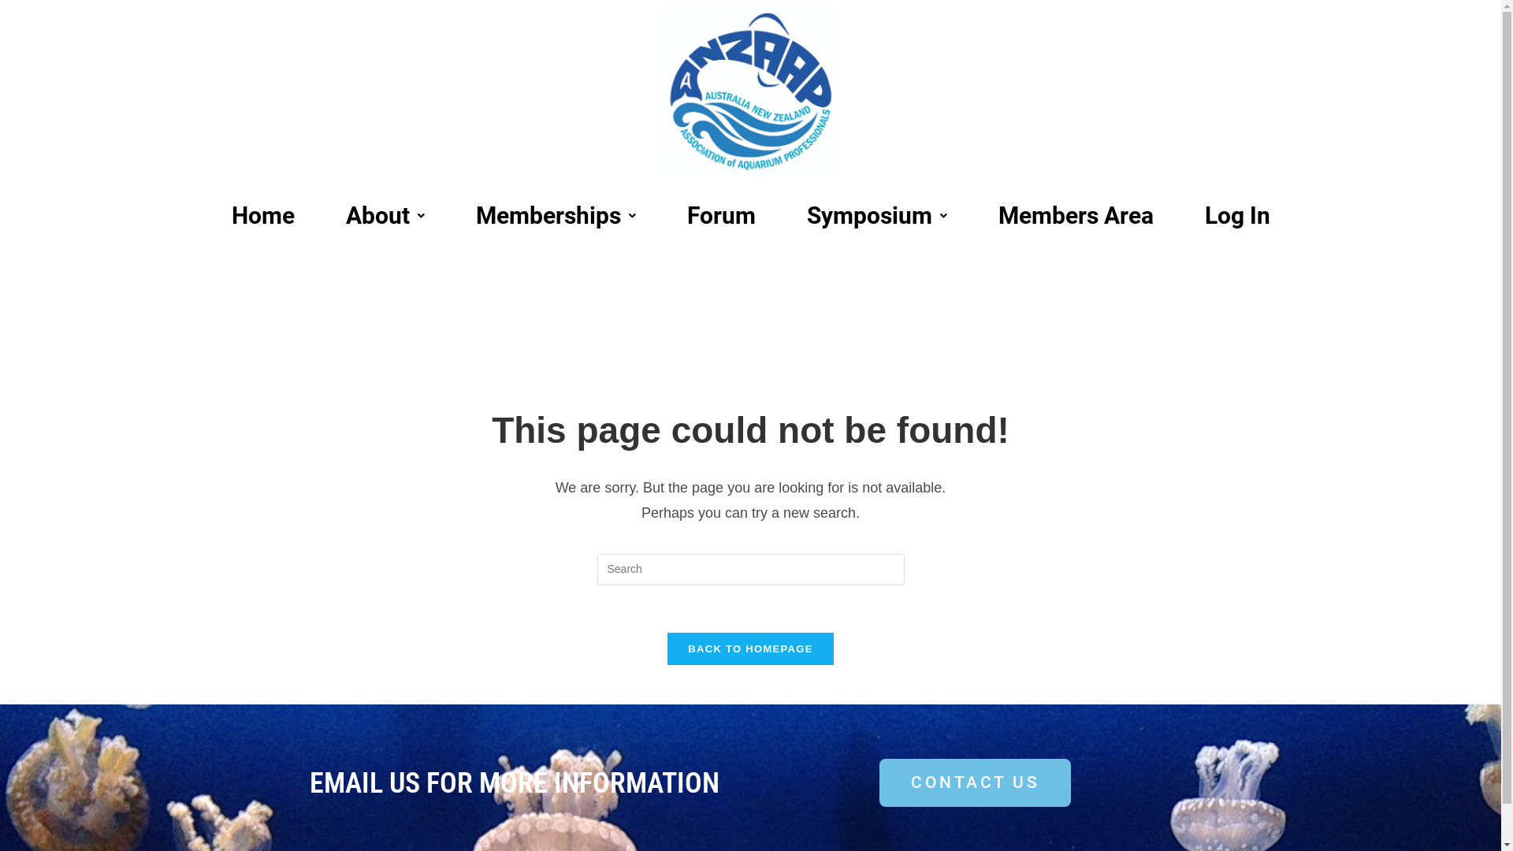 The width and height of the screenshot is (1513, 851). Describe the element at coordinates (720, 216) in the screenshot. I see `Forum` at that location.